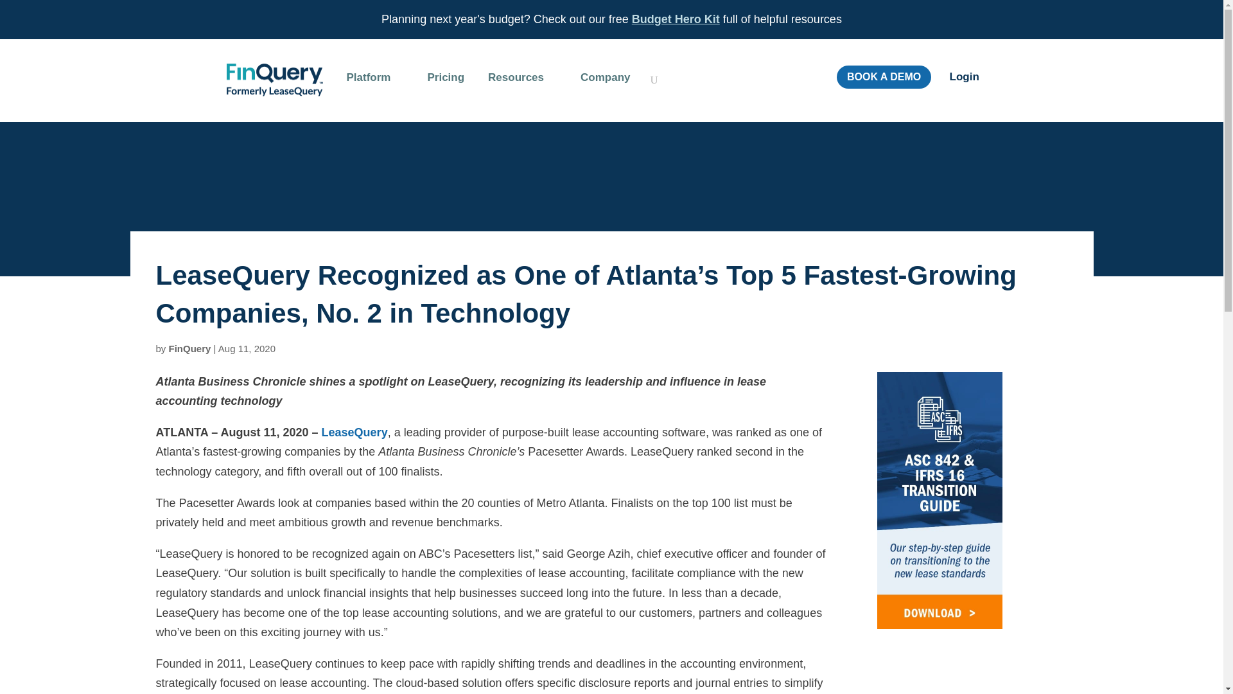 The width and height of the screenshot is (1233, 694). I want to click on Platform, so click(375, 88).